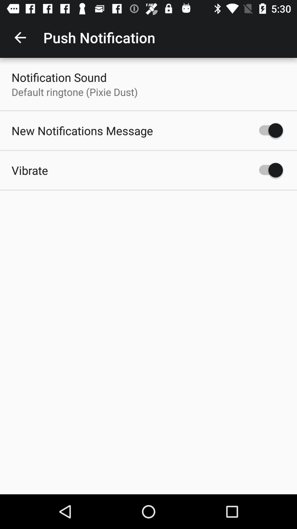 The image size is (297, 529). What do you see at coordinates (82, 131) in the screenshot?
I see `click the item below default ringtone pixie` at bounding box center [82, 131].